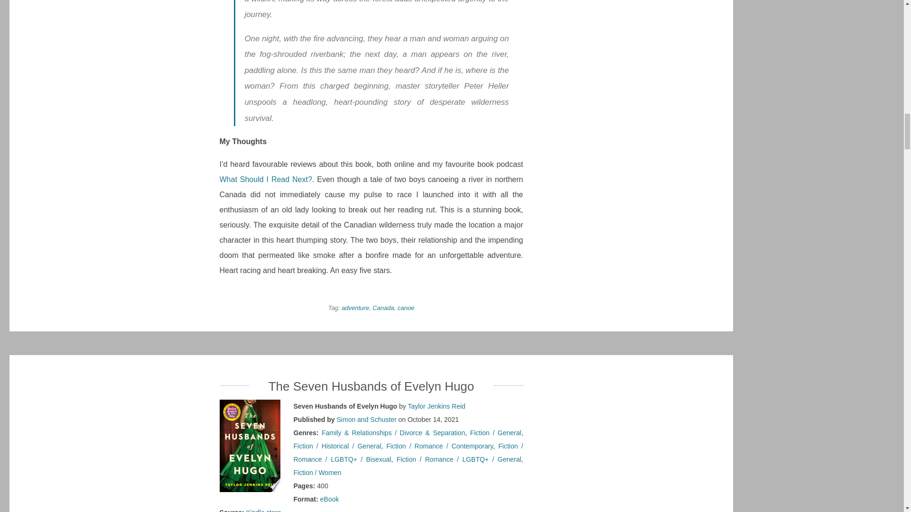 The height and width of the screenshot is (512, 911). Describe the element at coordinates (265, 179) in the screenshot. I see `What Should I Read Next?` at that location.